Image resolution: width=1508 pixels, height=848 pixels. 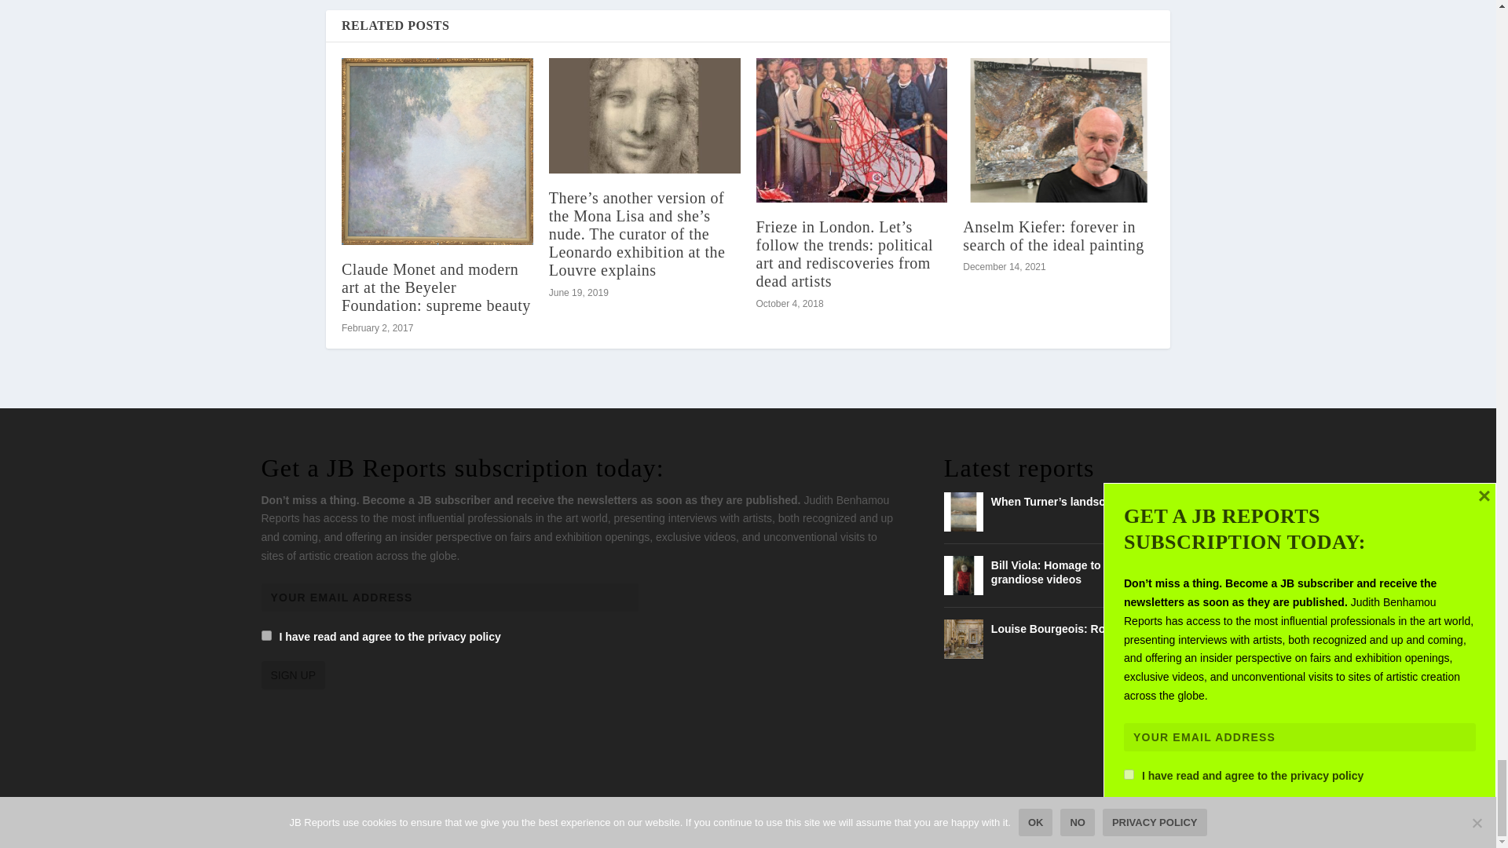 I want to click on 1, so click(x=265, y=636).